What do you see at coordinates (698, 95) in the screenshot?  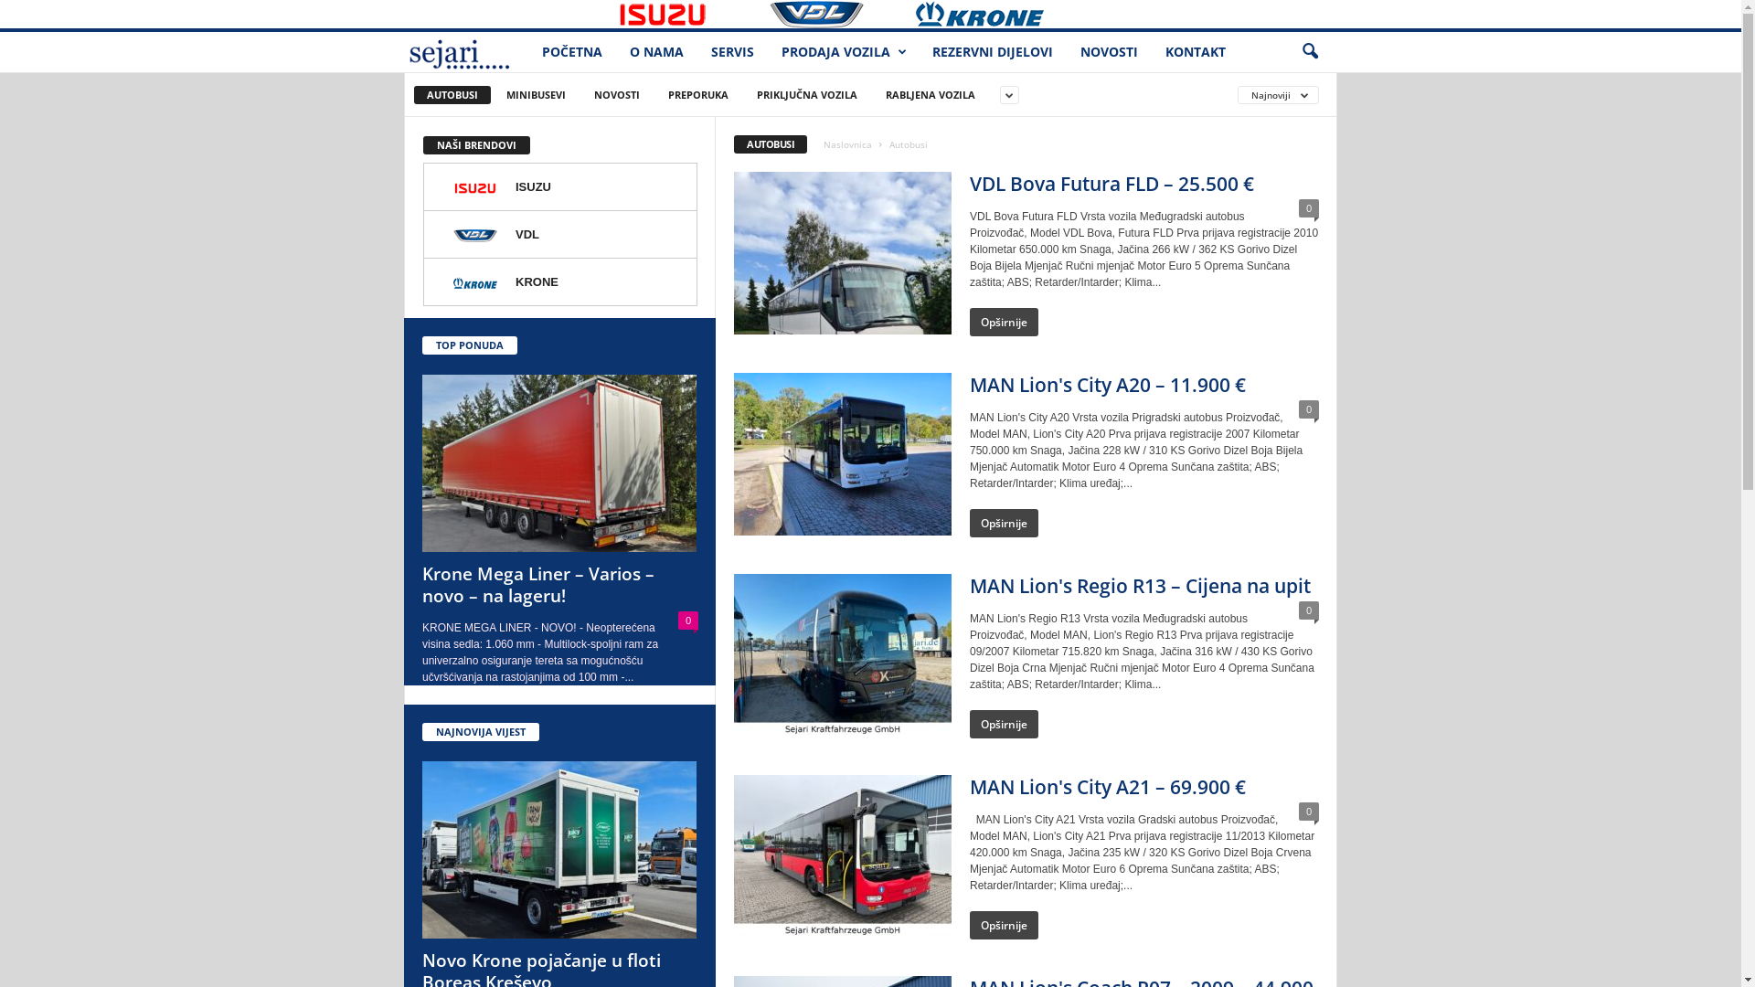 I see `PREPORUKA` at bounding box center [698, 95].